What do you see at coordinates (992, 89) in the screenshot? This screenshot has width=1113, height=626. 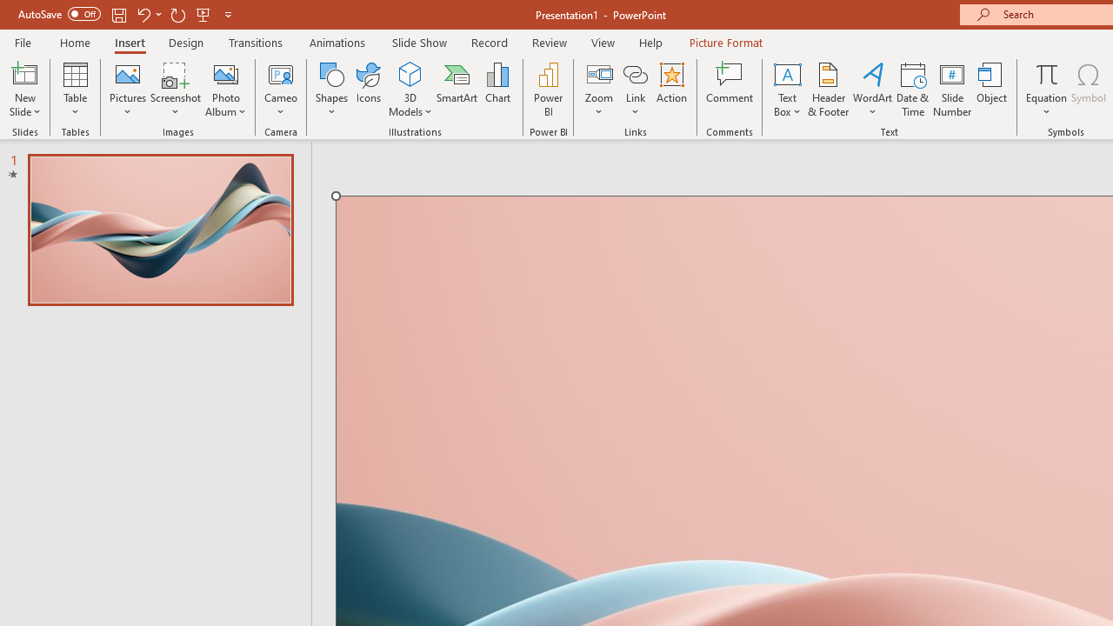 I see `Object...` at bounding box center [992, 89].